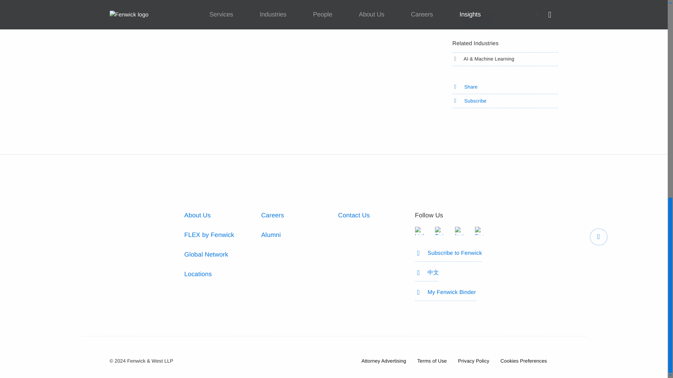 The height and width of the screenshot is (378, 673). What do you see at coordinates (272, 215) in the screenshot?
I see `Careers` at bounding box center [272, 215].